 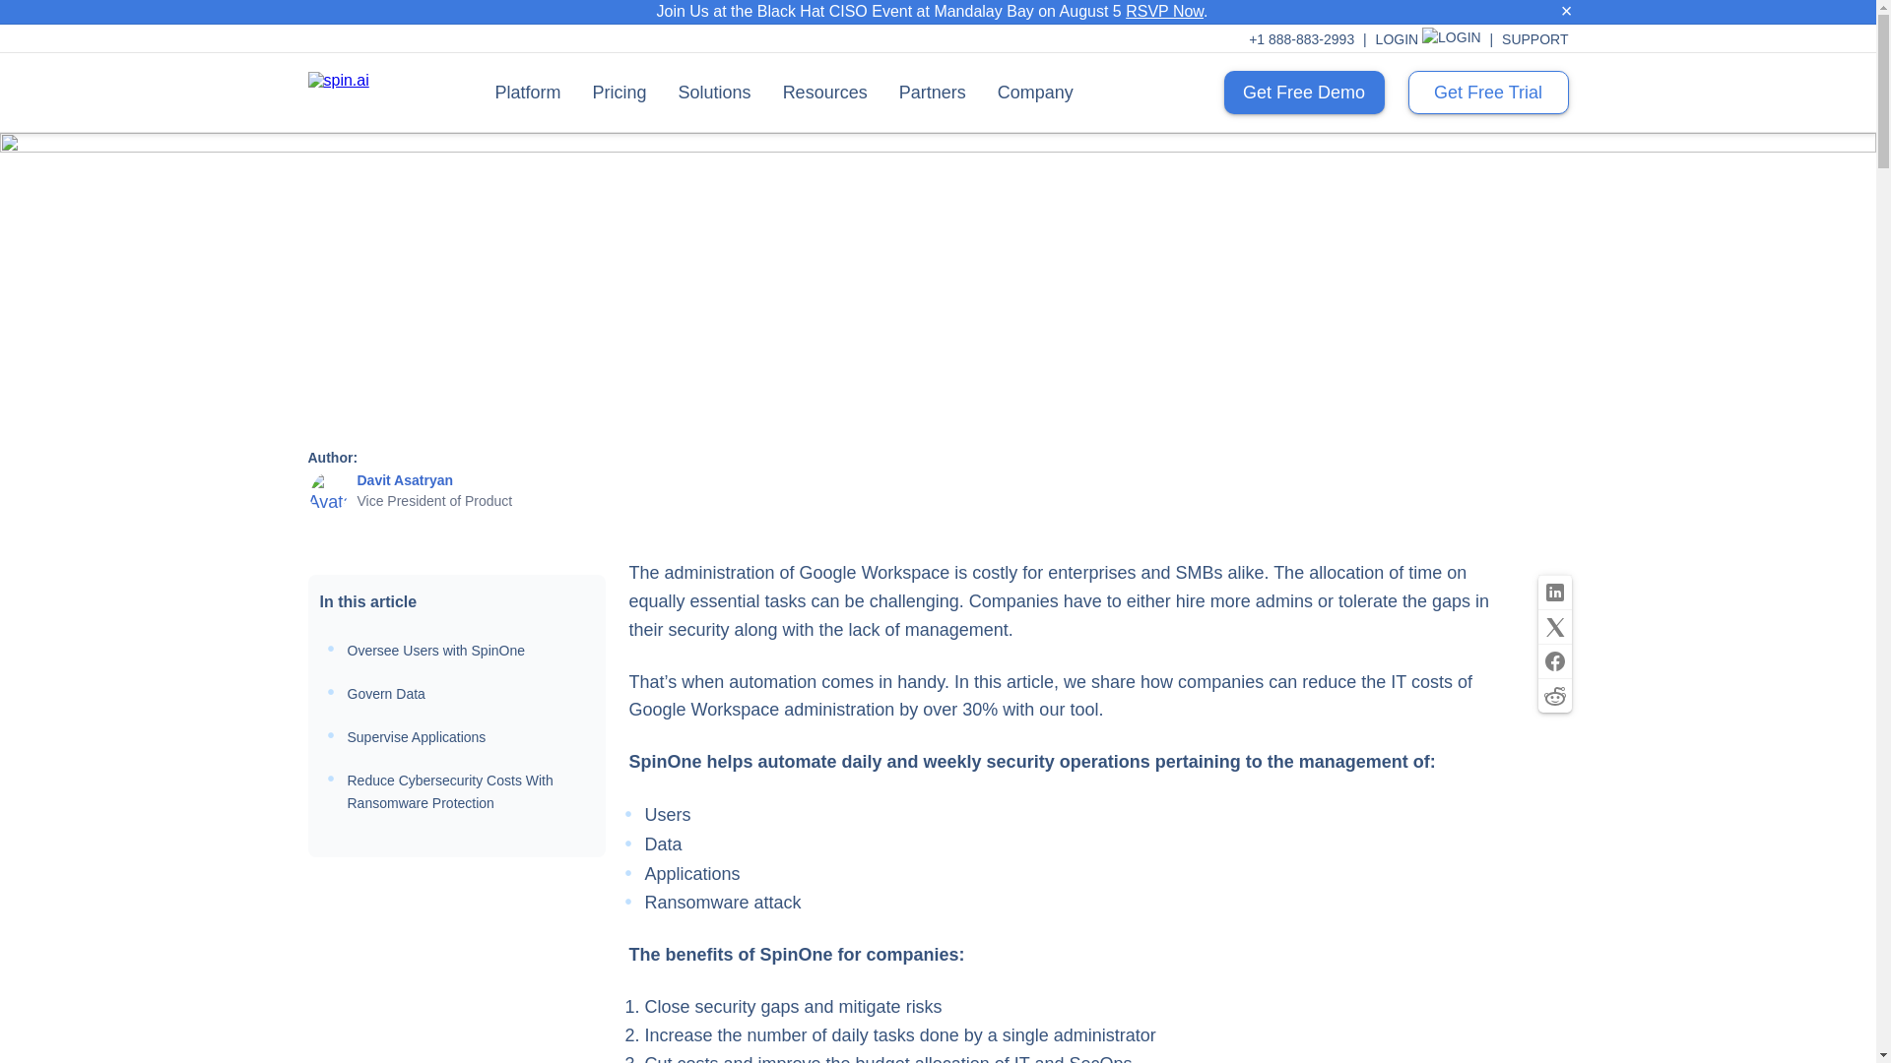 What do you see at coordinates (1164, 12) in the screenshot?
I see `RSVP Now` at bounding box center [1164, 12].